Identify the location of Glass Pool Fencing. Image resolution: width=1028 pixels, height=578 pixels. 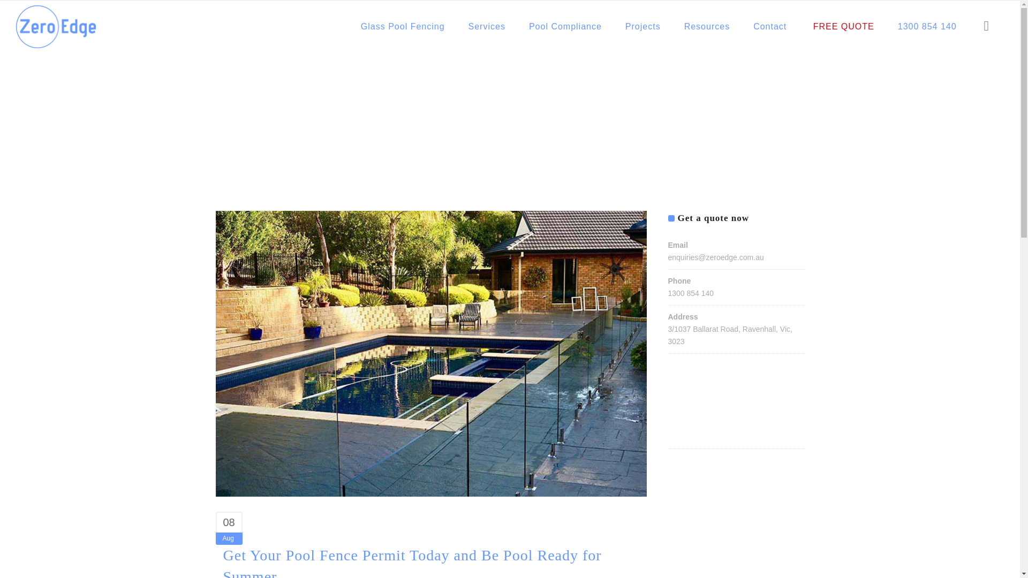
(403, 27).